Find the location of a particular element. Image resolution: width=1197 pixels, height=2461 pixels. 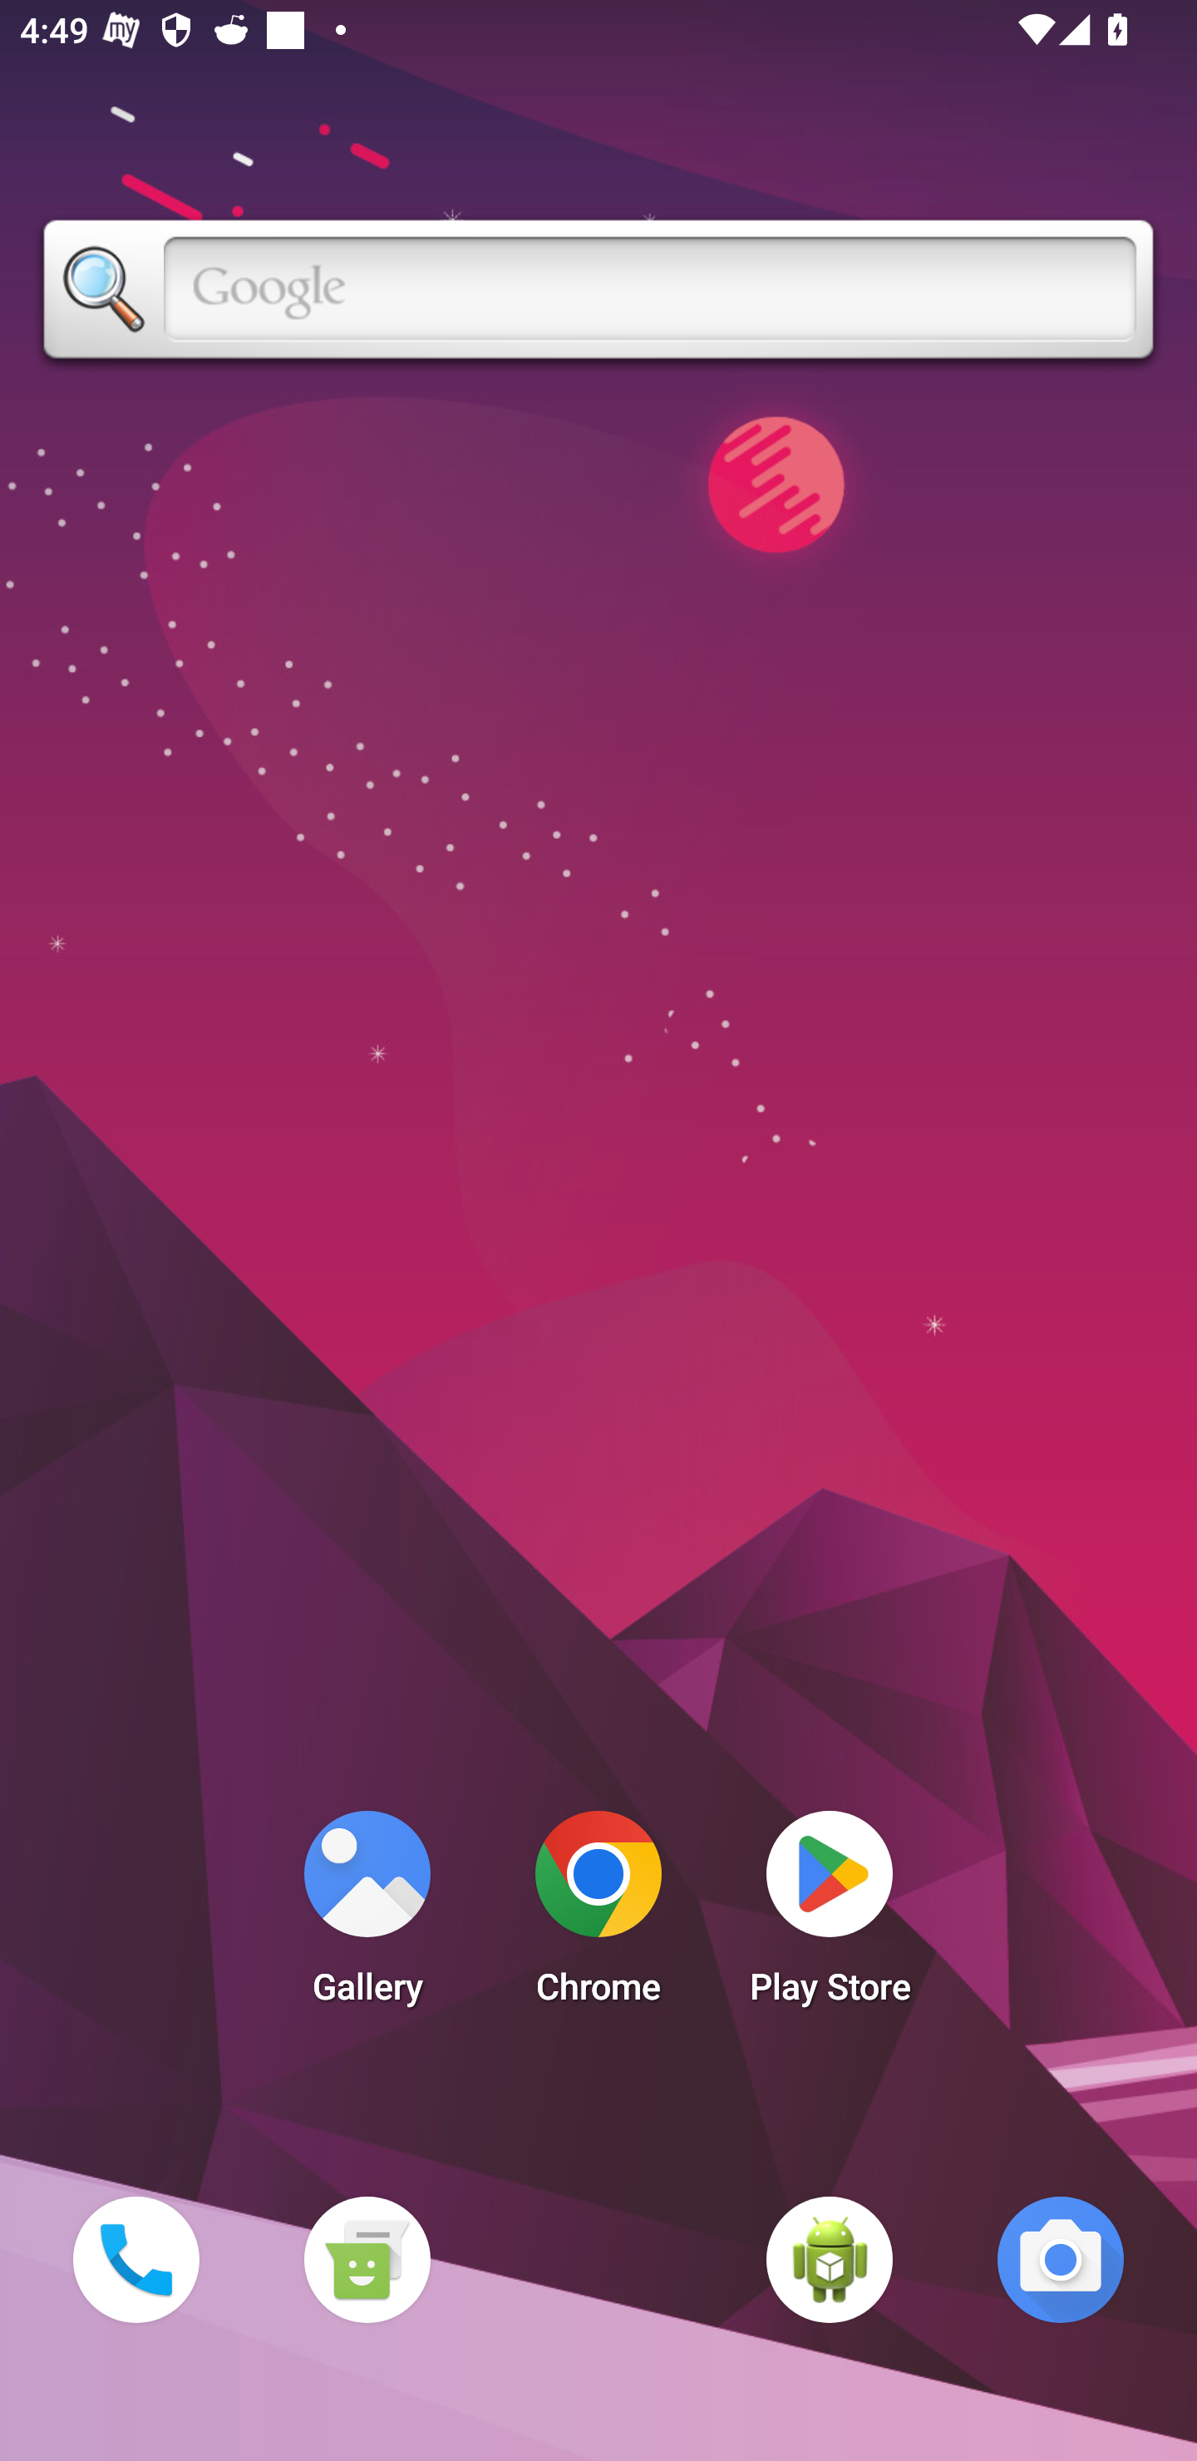

Gallery is located at coordinates (367, 1916).